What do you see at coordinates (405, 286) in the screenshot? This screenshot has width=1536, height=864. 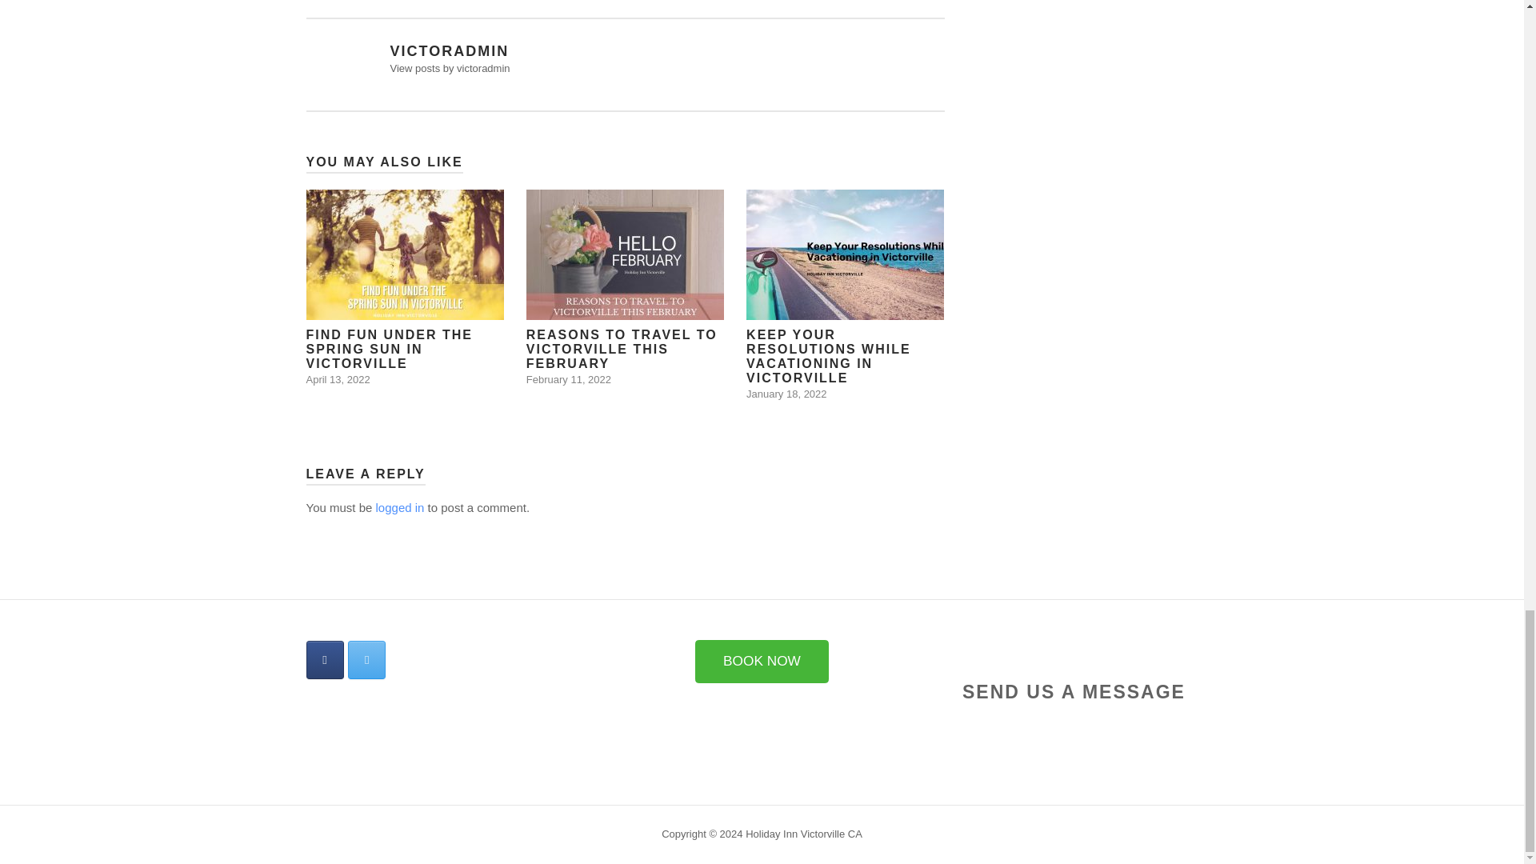 I see `View posts by victoradmin` at bounding box center [405, 286].